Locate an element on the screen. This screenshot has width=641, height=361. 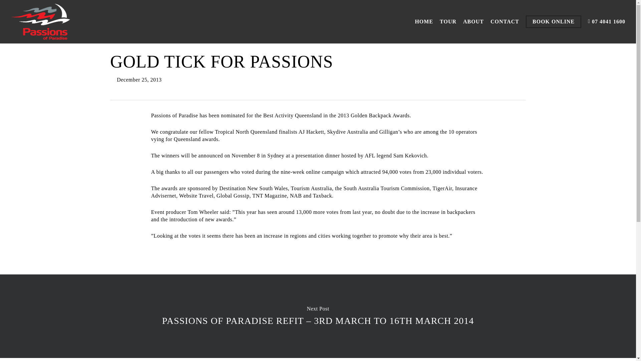
BOOK ONLINE is located at coordinates (554, 22).